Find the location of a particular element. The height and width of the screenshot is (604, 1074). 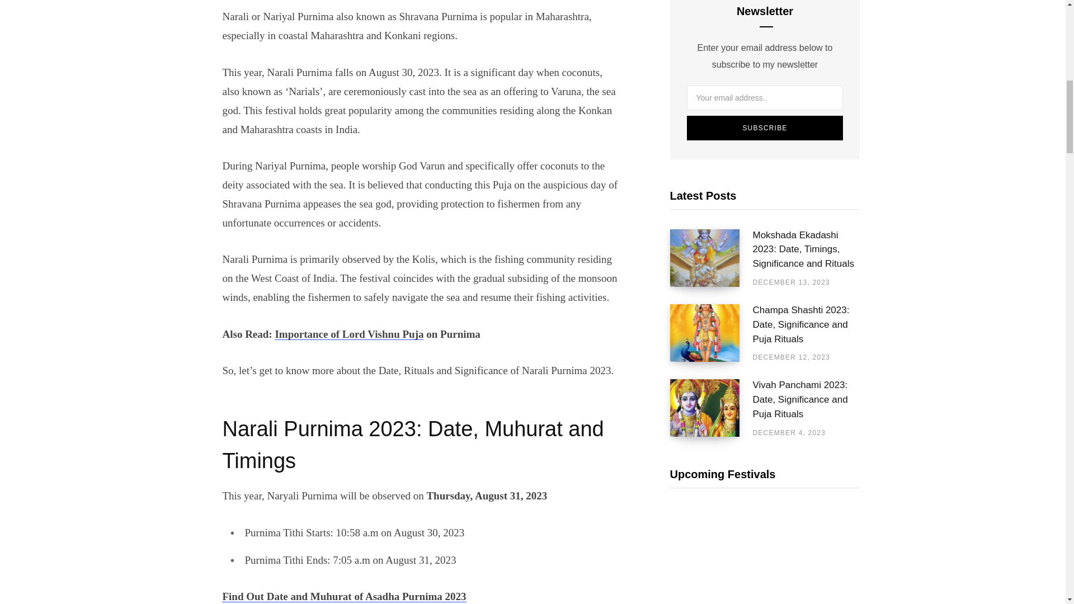

Importance of Lord Vishnu Puja is located at coordinates (349, 334).